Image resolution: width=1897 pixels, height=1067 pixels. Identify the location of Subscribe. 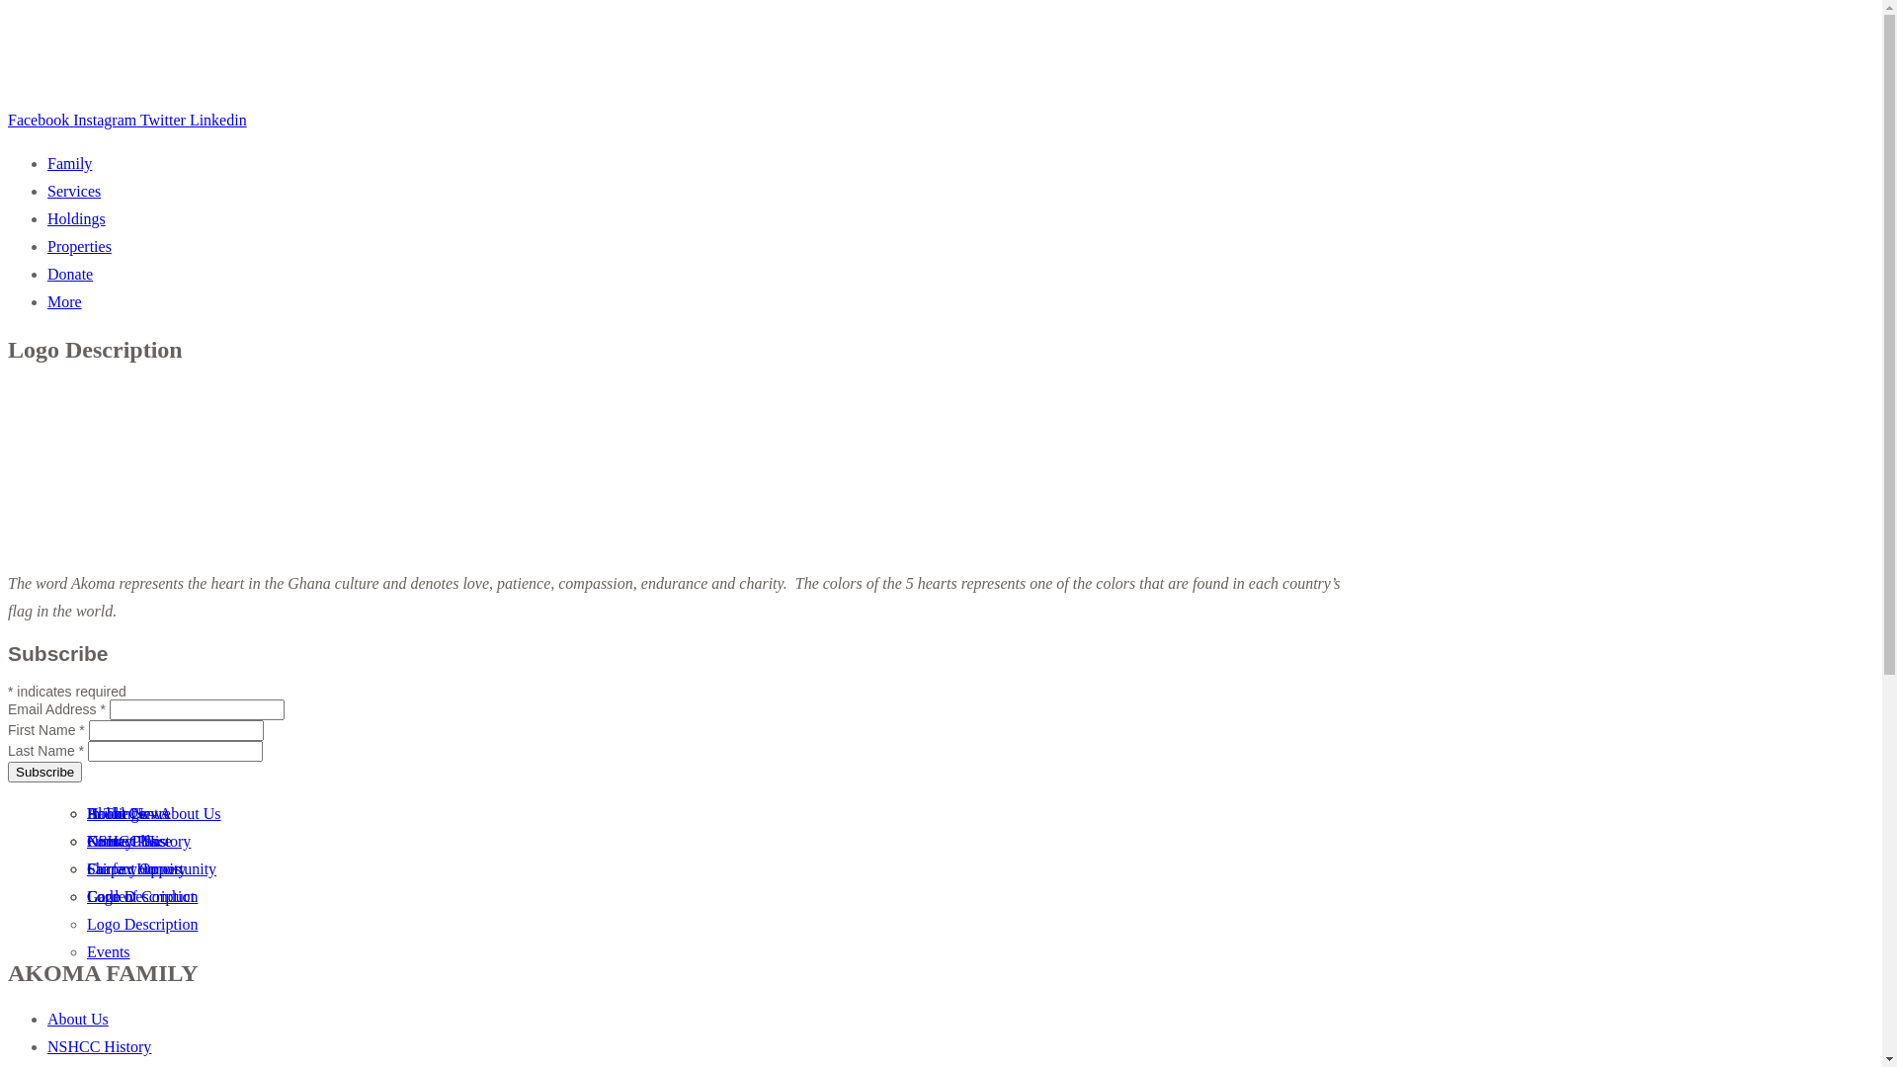
(45, 773).